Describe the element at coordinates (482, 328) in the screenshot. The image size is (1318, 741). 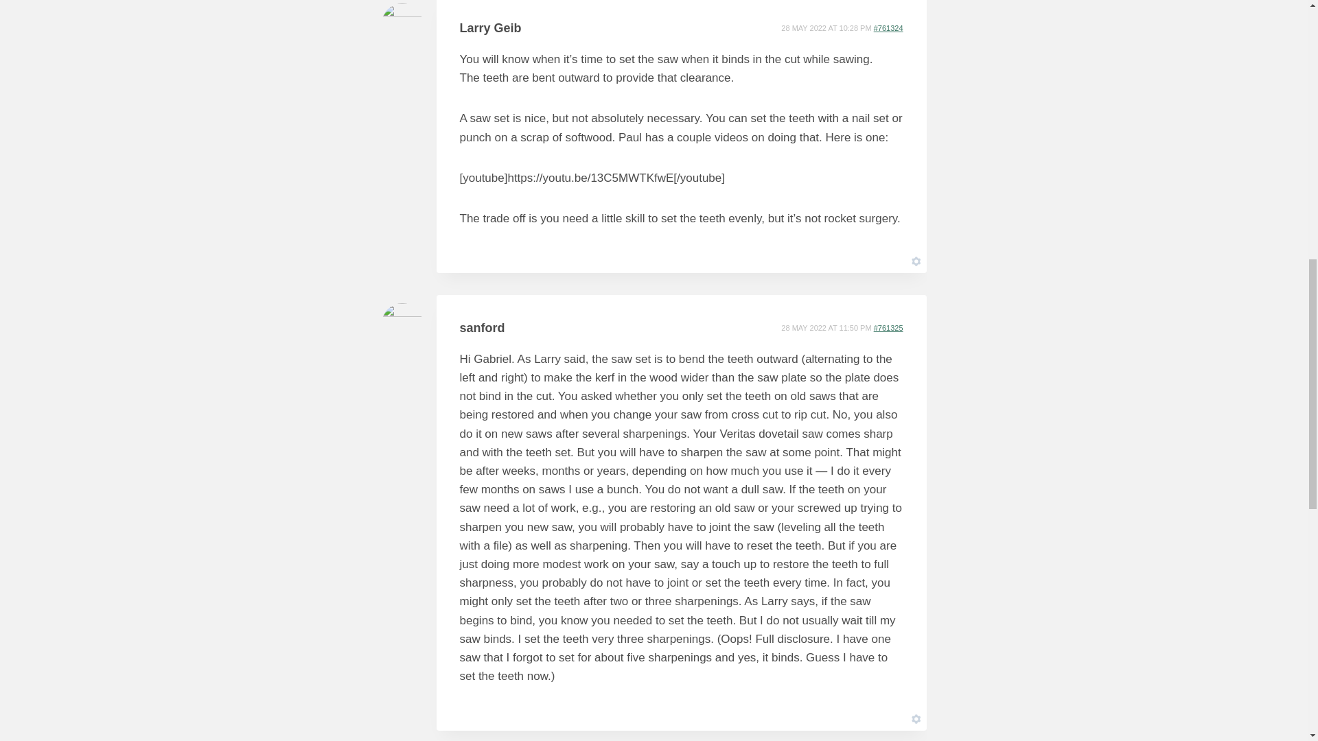
I see `View sanford's profile` at that location.